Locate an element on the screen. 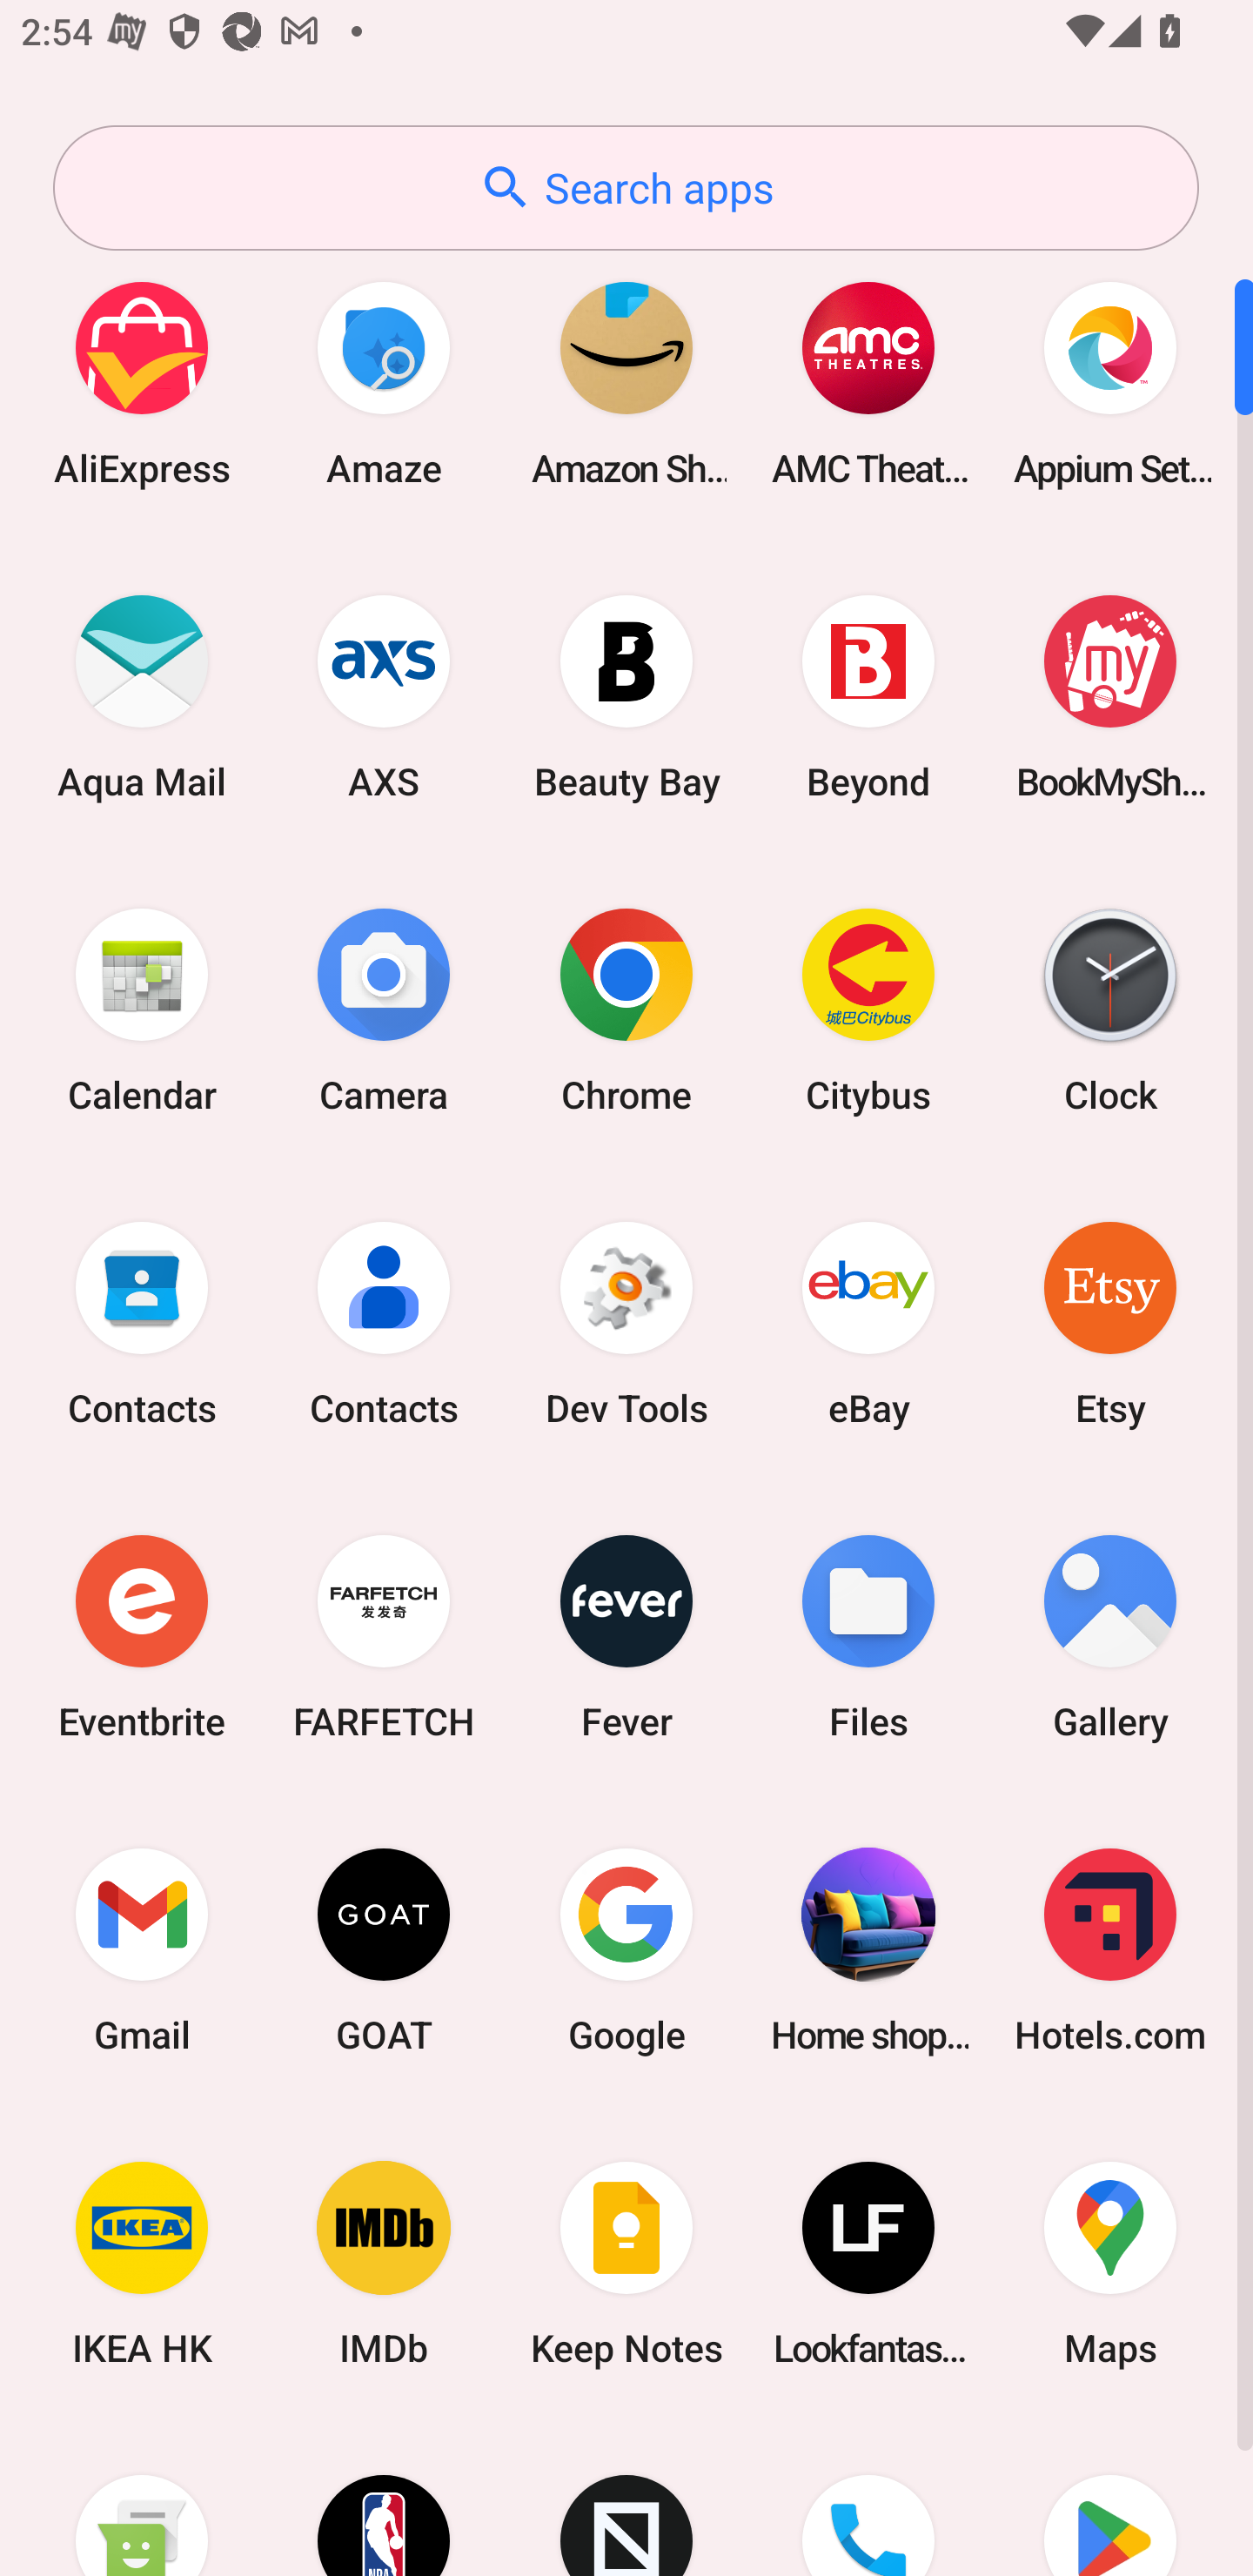  Citybus is located at coordinates (868, 1010).